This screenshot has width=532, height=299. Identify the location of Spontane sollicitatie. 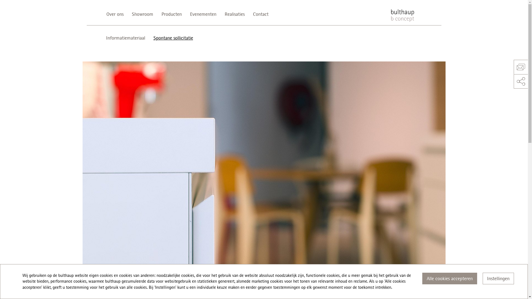
(173, 38).